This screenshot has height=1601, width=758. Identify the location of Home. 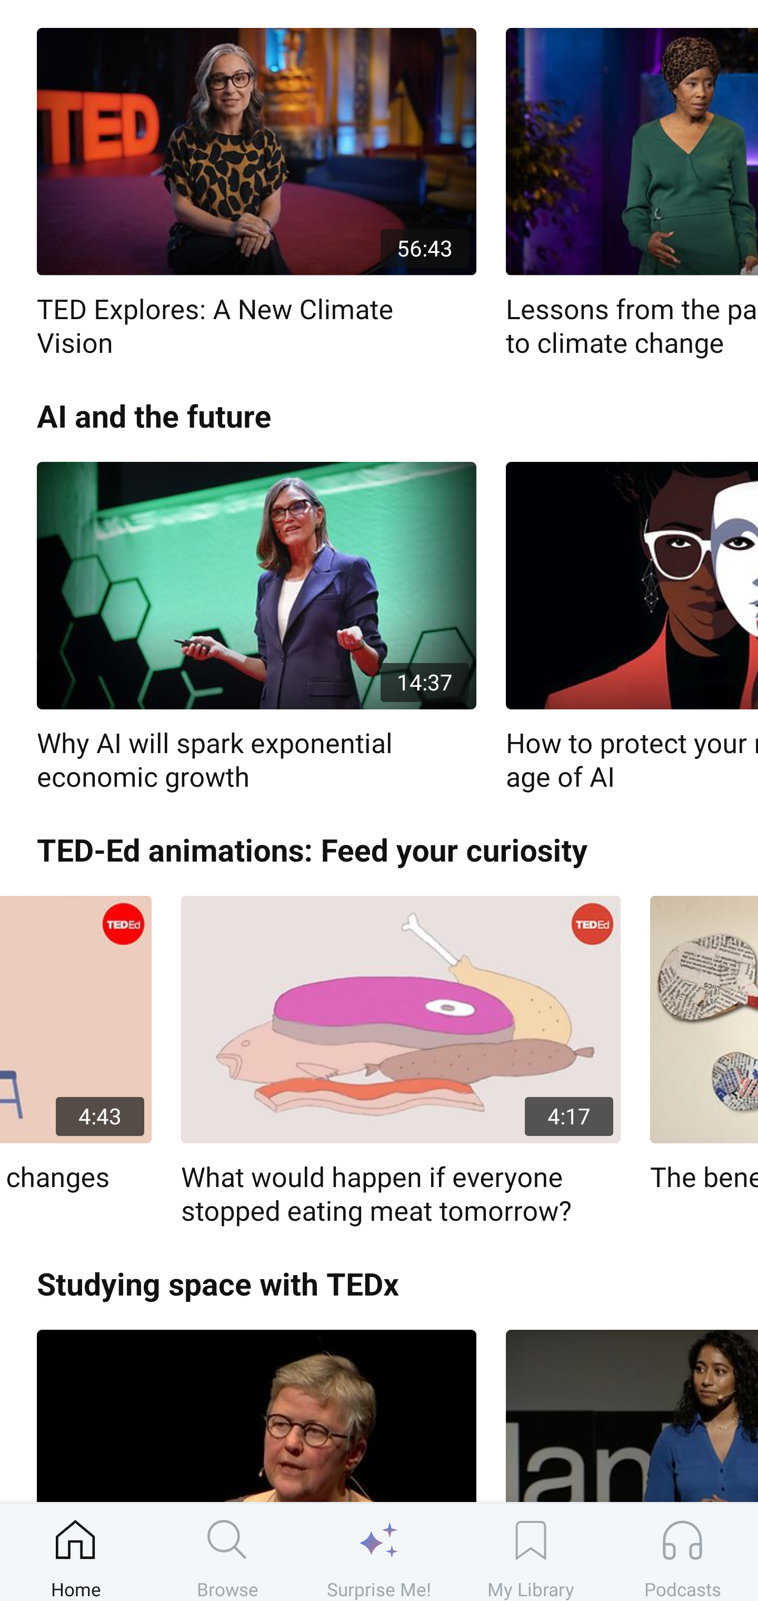
(76, 1552).